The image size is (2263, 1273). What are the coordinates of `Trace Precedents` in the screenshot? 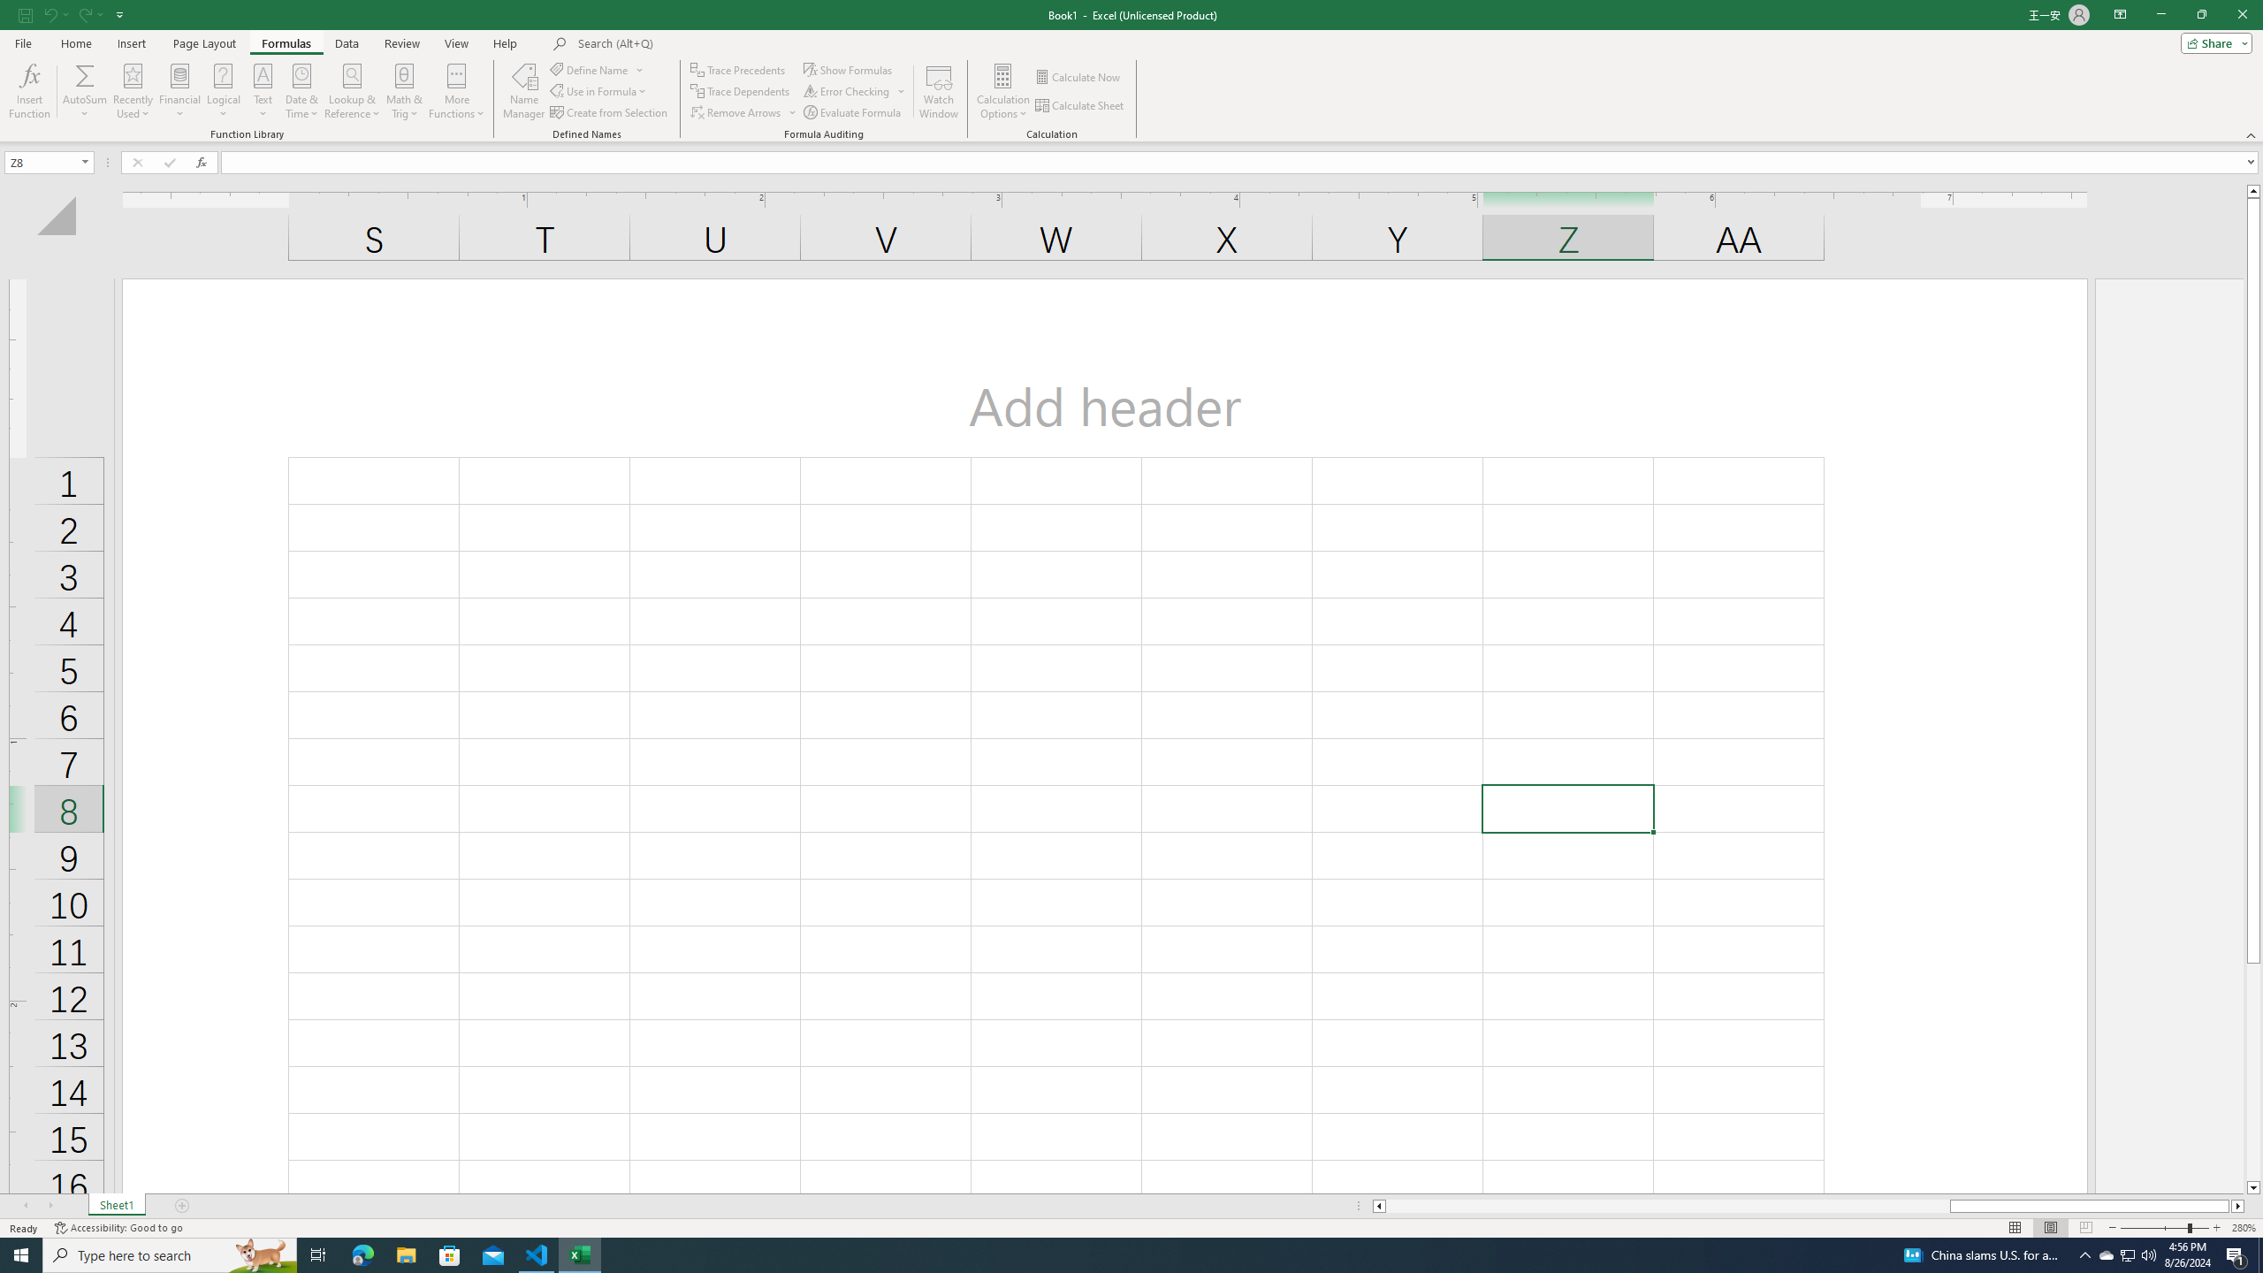 It's located at (740, 69).